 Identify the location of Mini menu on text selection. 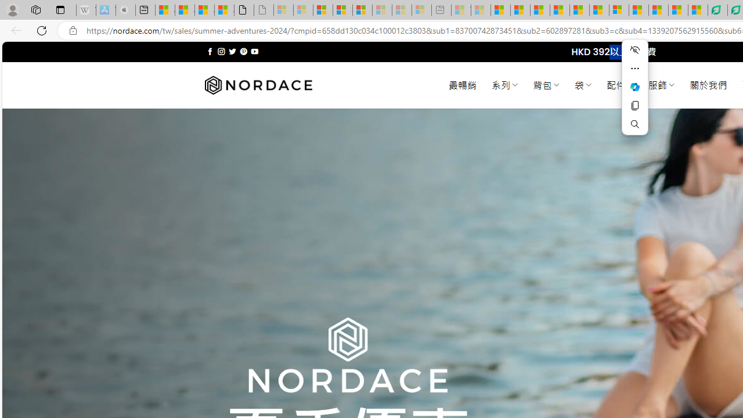
(635, 94).